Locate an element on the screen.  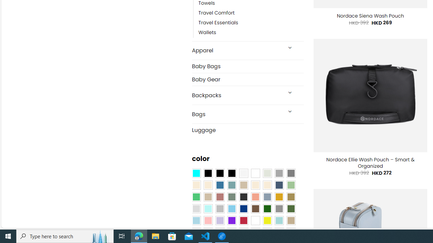
Coral is located at coordinates (255, 197).